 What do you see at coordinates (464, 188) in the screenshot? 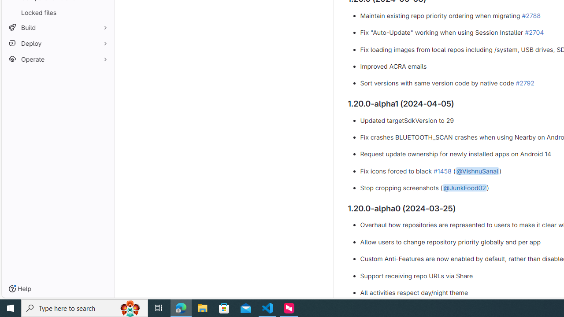
I see `@JunkFood02` at bounding box center [464, 188].